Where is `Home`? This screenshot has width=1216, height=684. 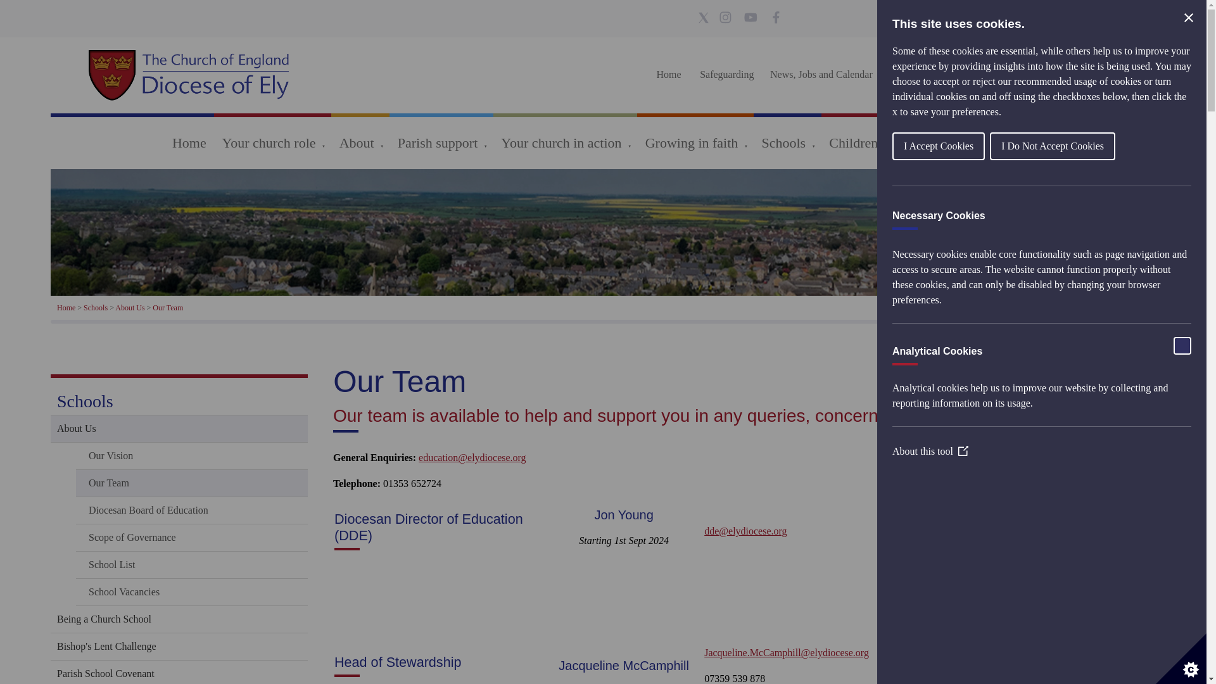 Home is located at coordinates (669, 75).